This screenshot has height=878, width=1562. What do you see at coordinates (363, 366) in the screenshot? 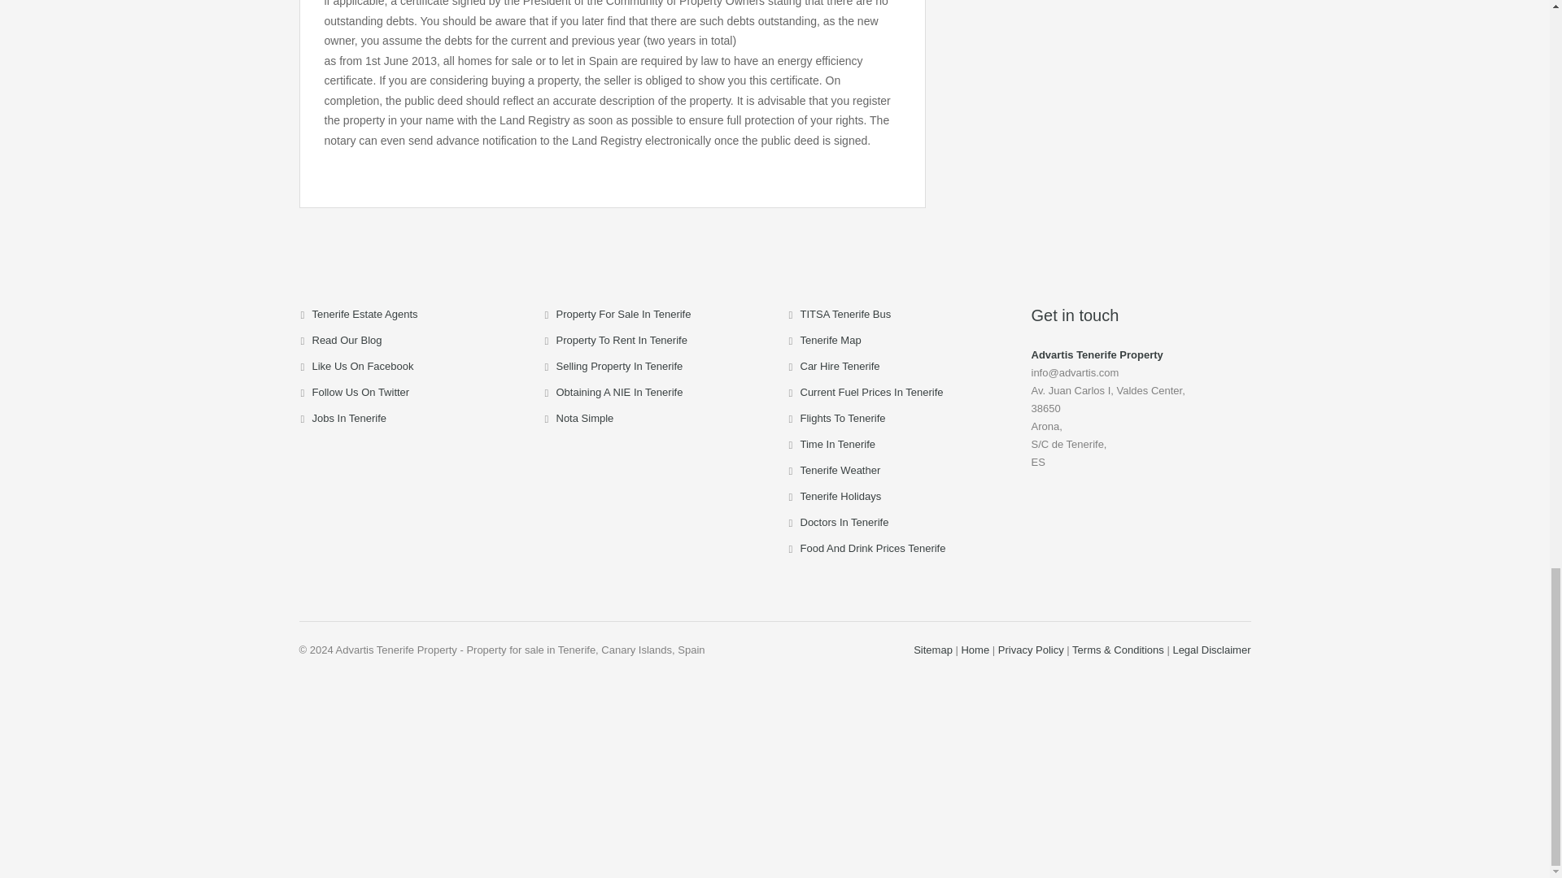
I see `Like Us On Facebook` at bounding box center [363, 366].